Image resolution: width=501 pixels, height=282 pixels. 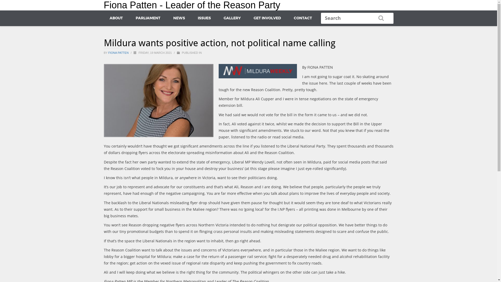 I want to click on NEWS, so click(x=179, y=18).